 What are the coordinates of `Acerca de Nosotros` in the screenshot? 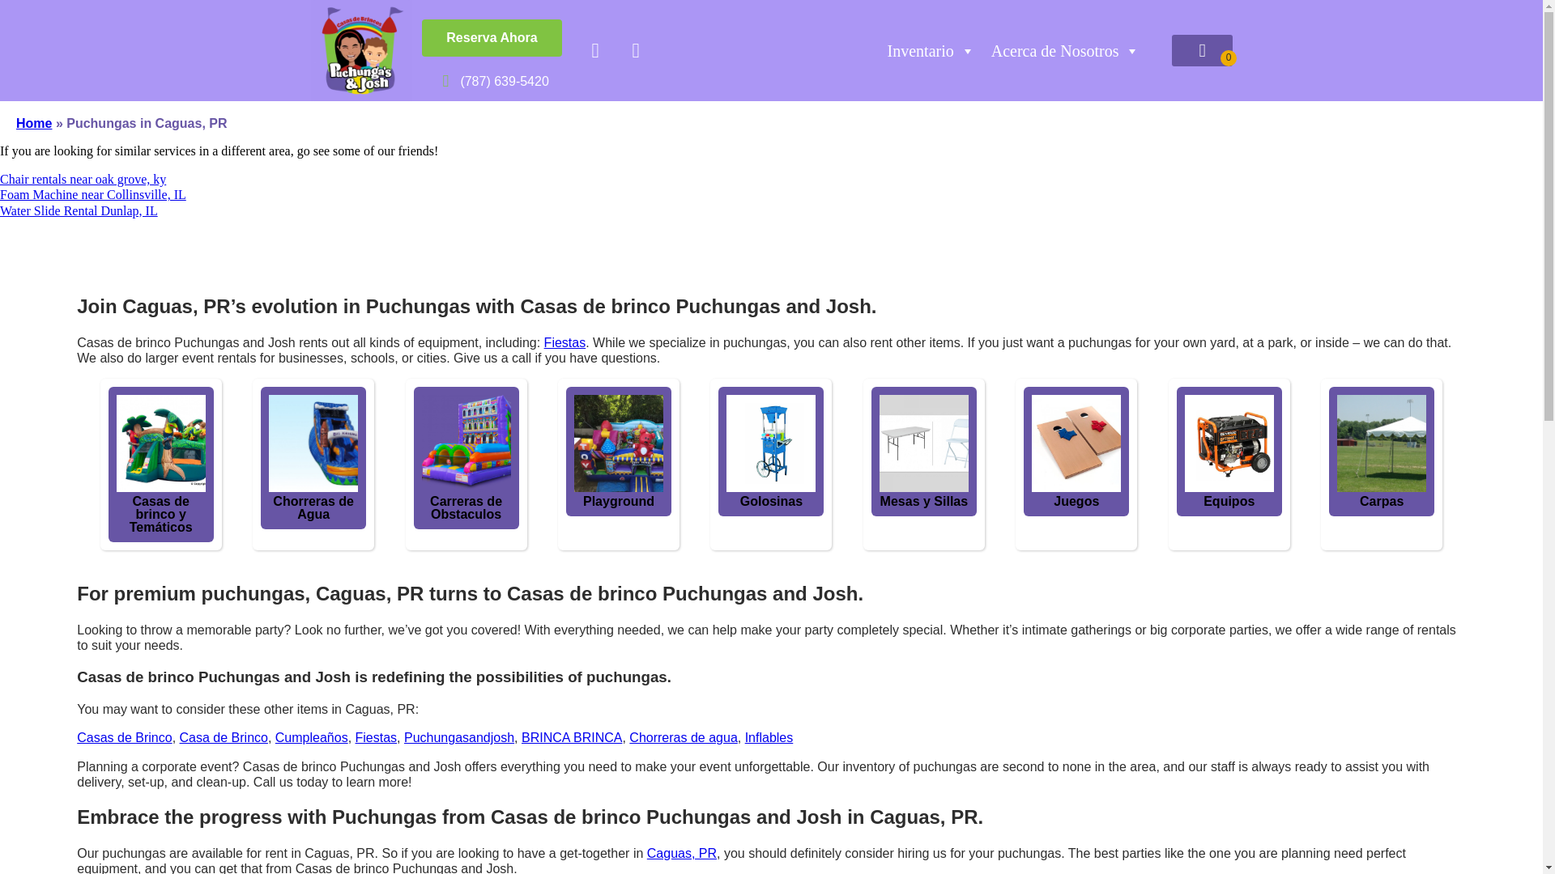 It's located at (1066, 50).